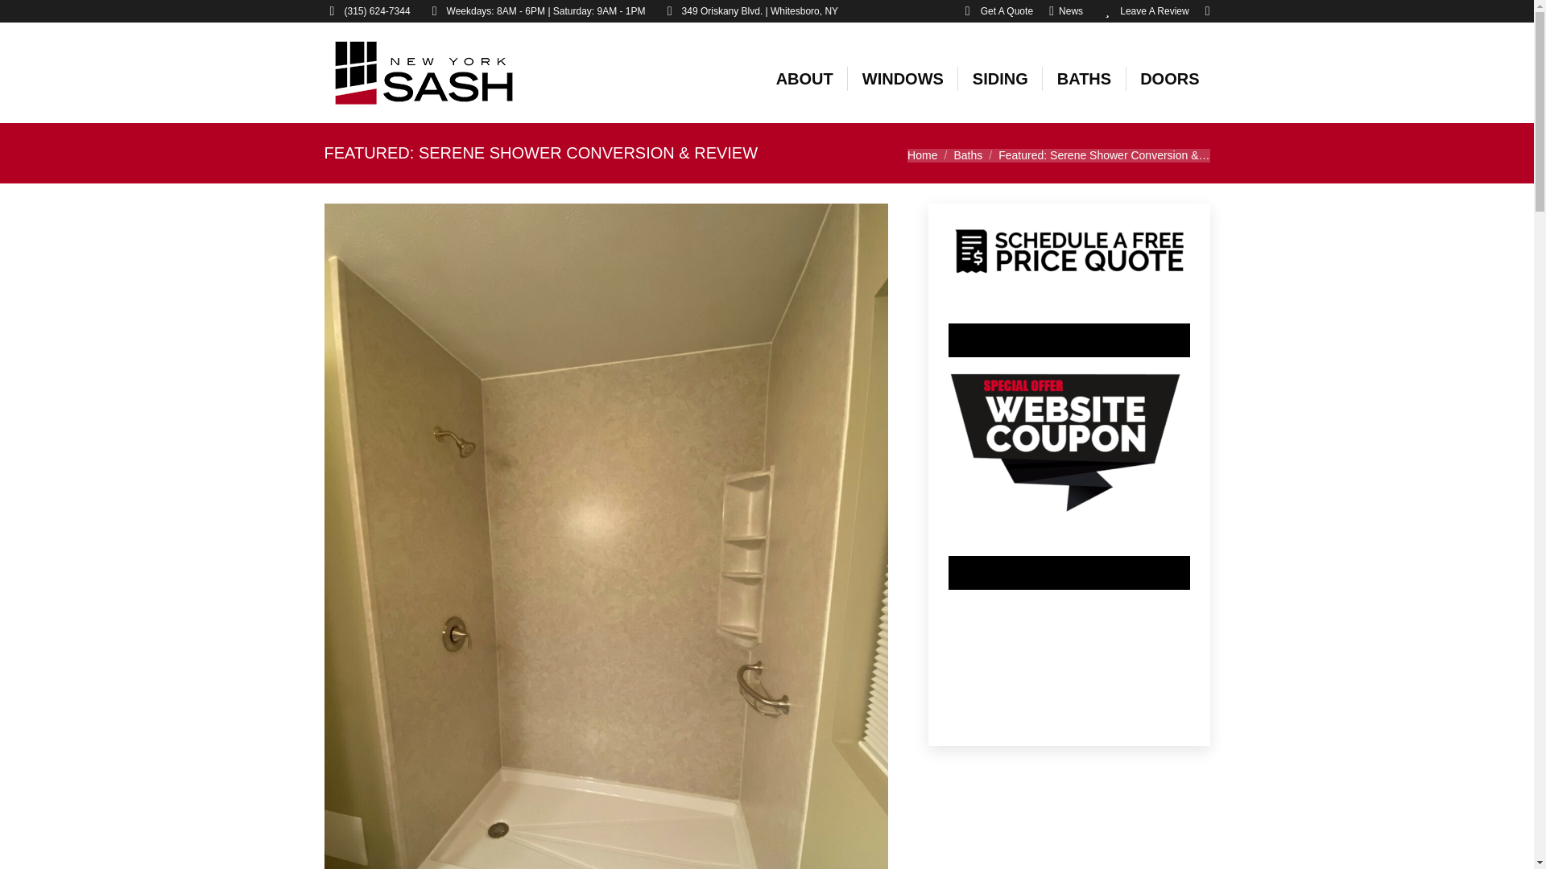 The width and height of the screenshot is (1546, 869). Describe the element at coordinates (1066, 11) in the screenshot. I see `News` at that location.